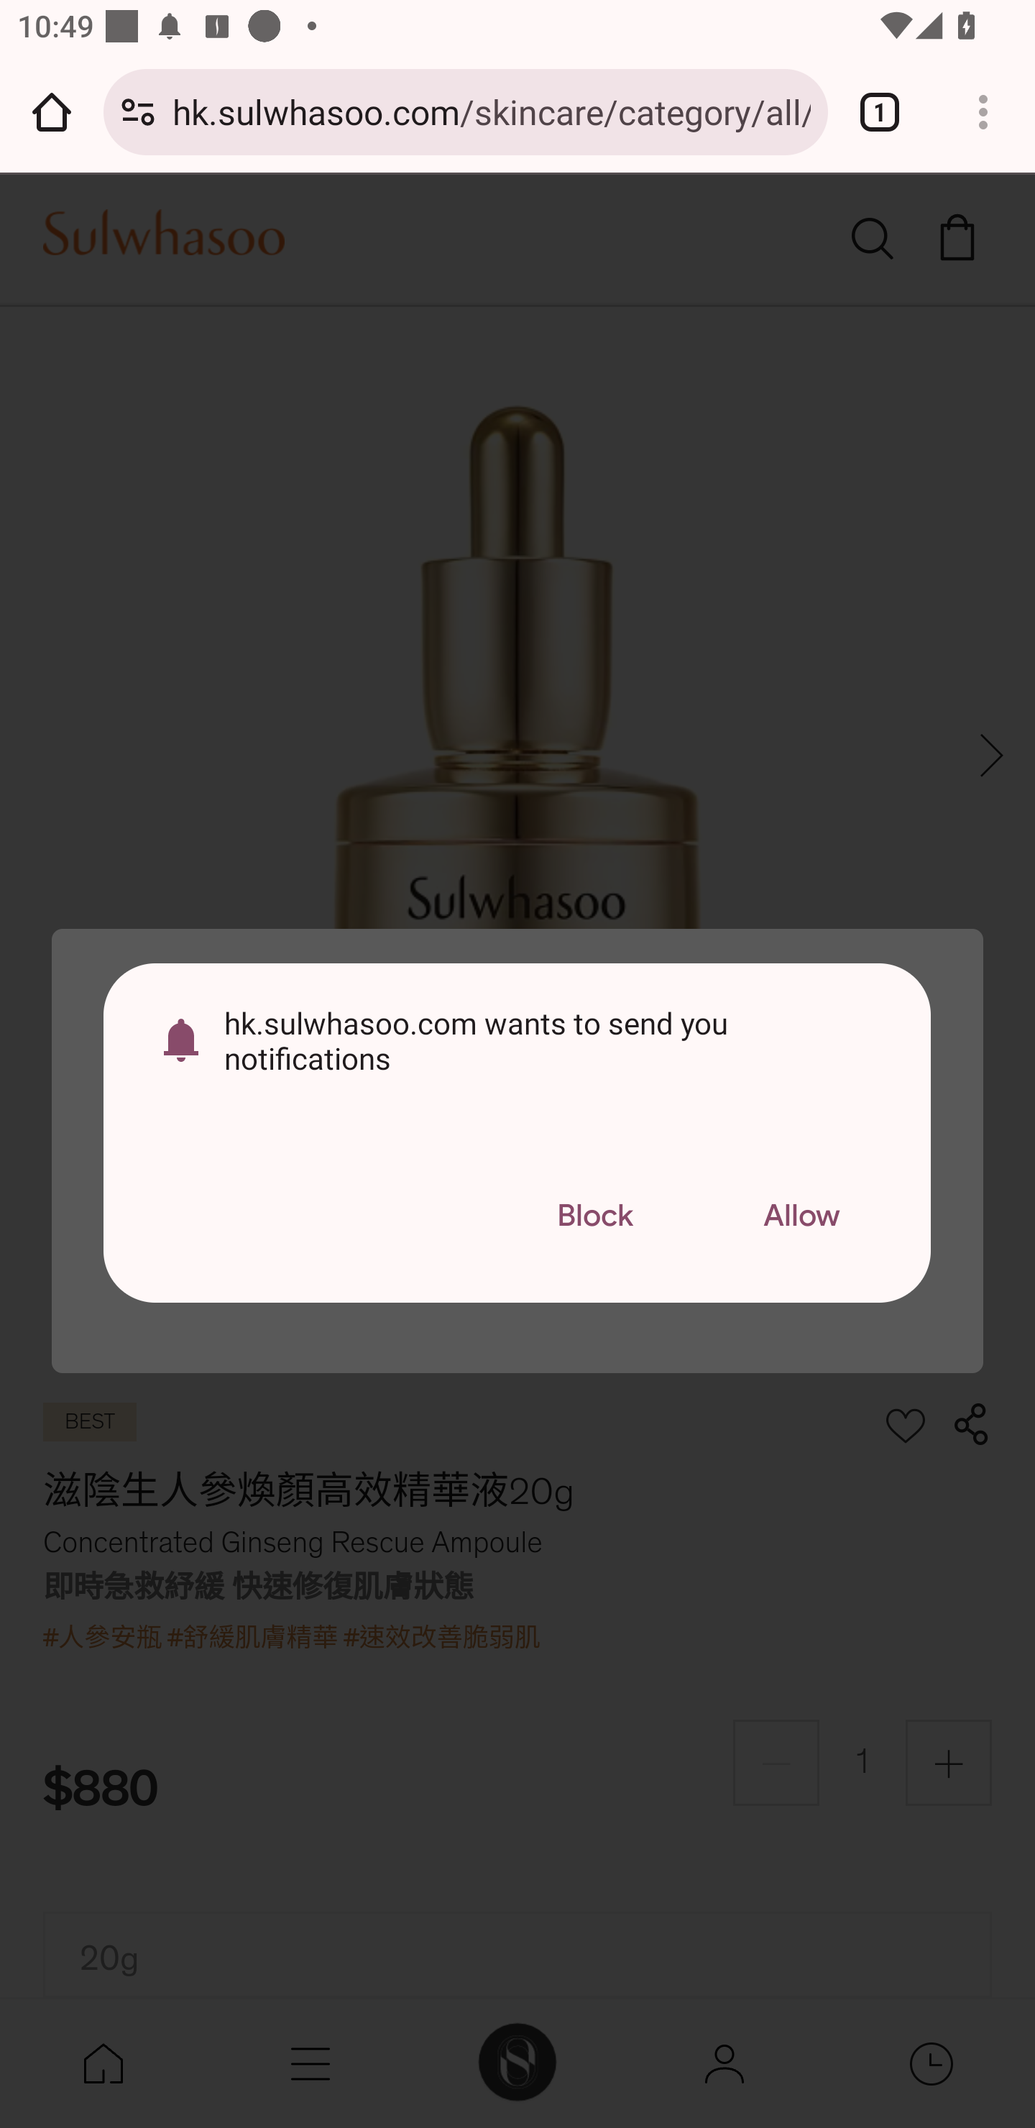 This screenshot has width=1035, height=2128. What do you see at coordinates (801, 1216) in the screenshot?
I see `Allow` at bounding box center [801, 1216].